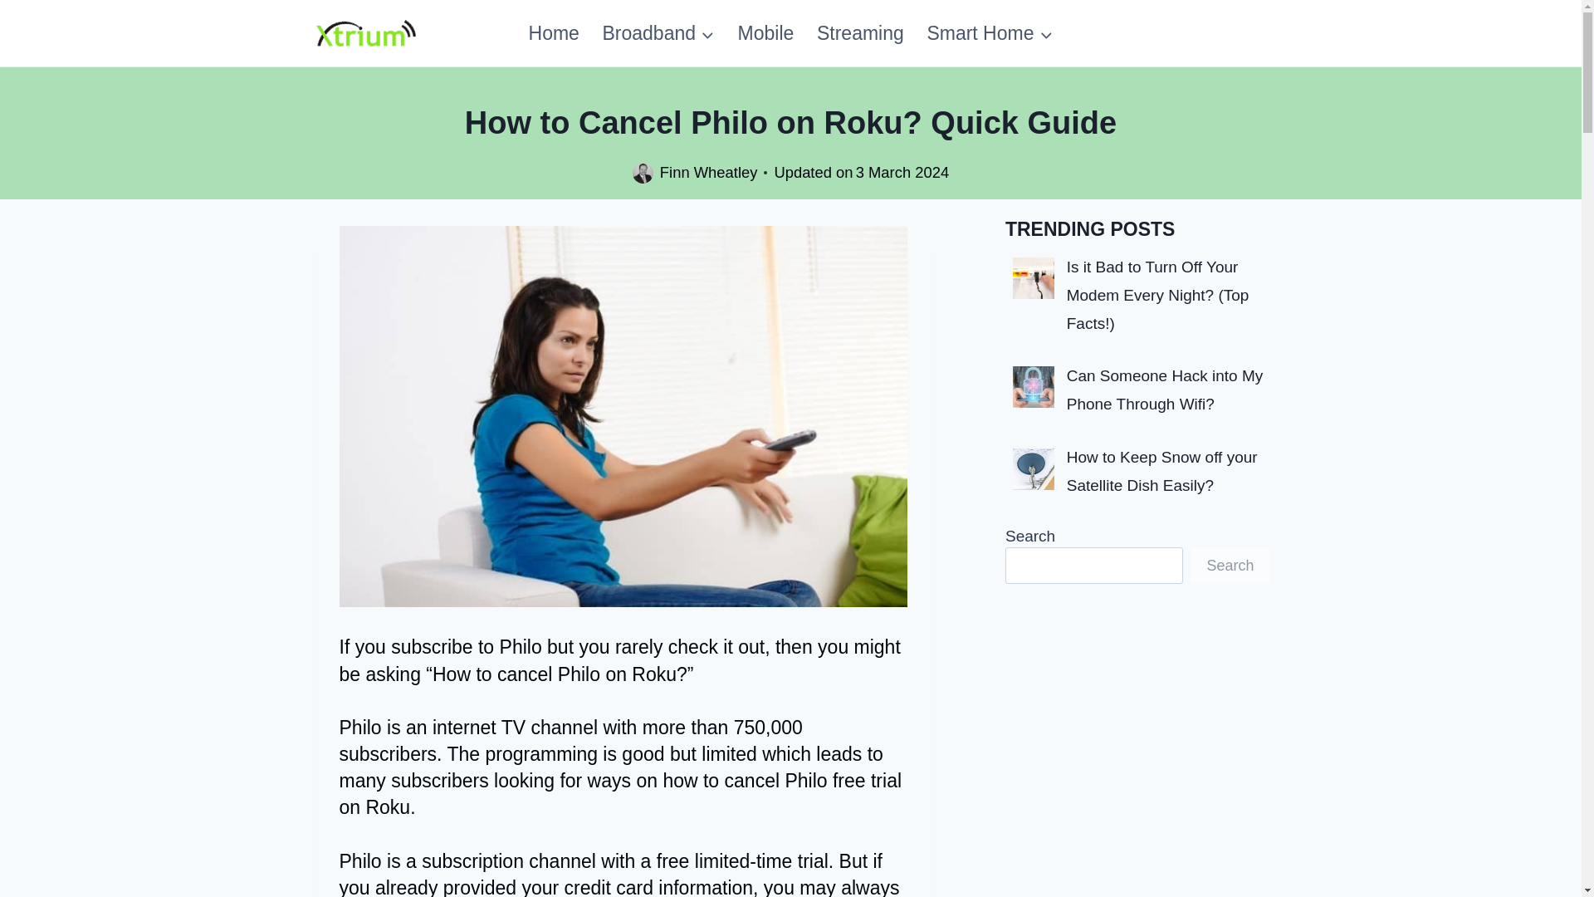 Image resolution: width=1594 pixels, height=897 pixels. I want to click on Can Someone Hack into My Phone Through Wifi? 4, so click(1033, 387).